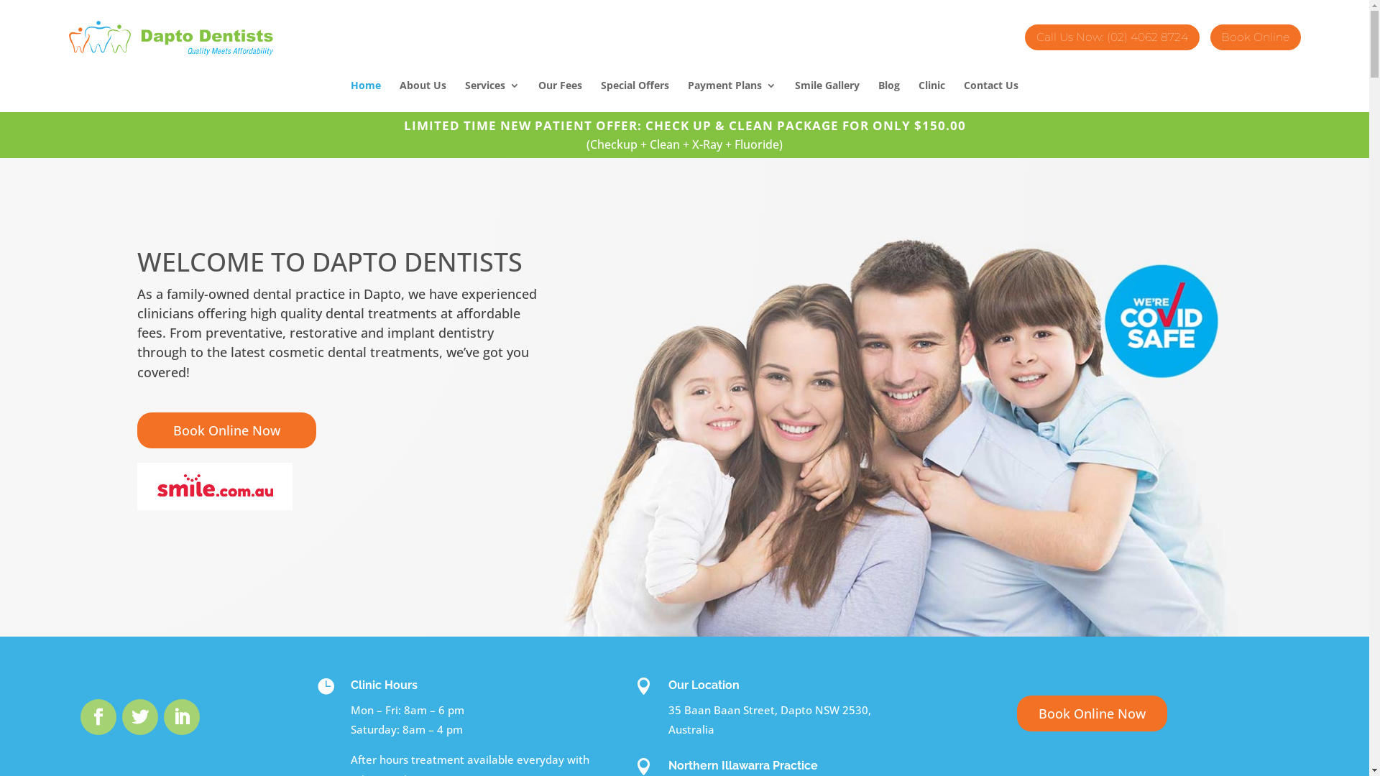 This screenshot has width=1380, height=776. What do you see at coordinates (827, 96) in the screenshot?
I see `Smile Gallery` at bounding box center [827, 96].